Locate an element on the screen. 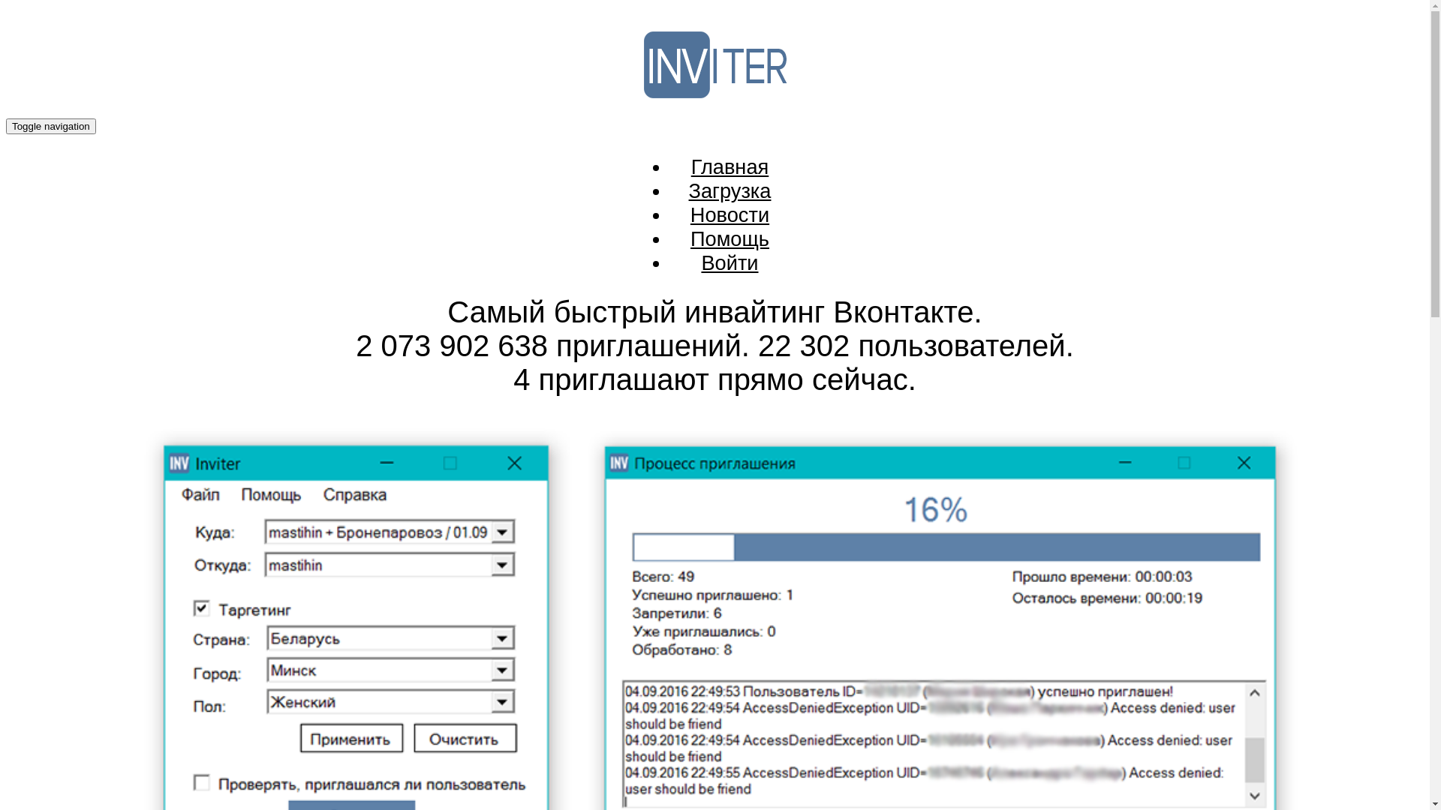  Toggle navigation is located at coordinates (51, 126).